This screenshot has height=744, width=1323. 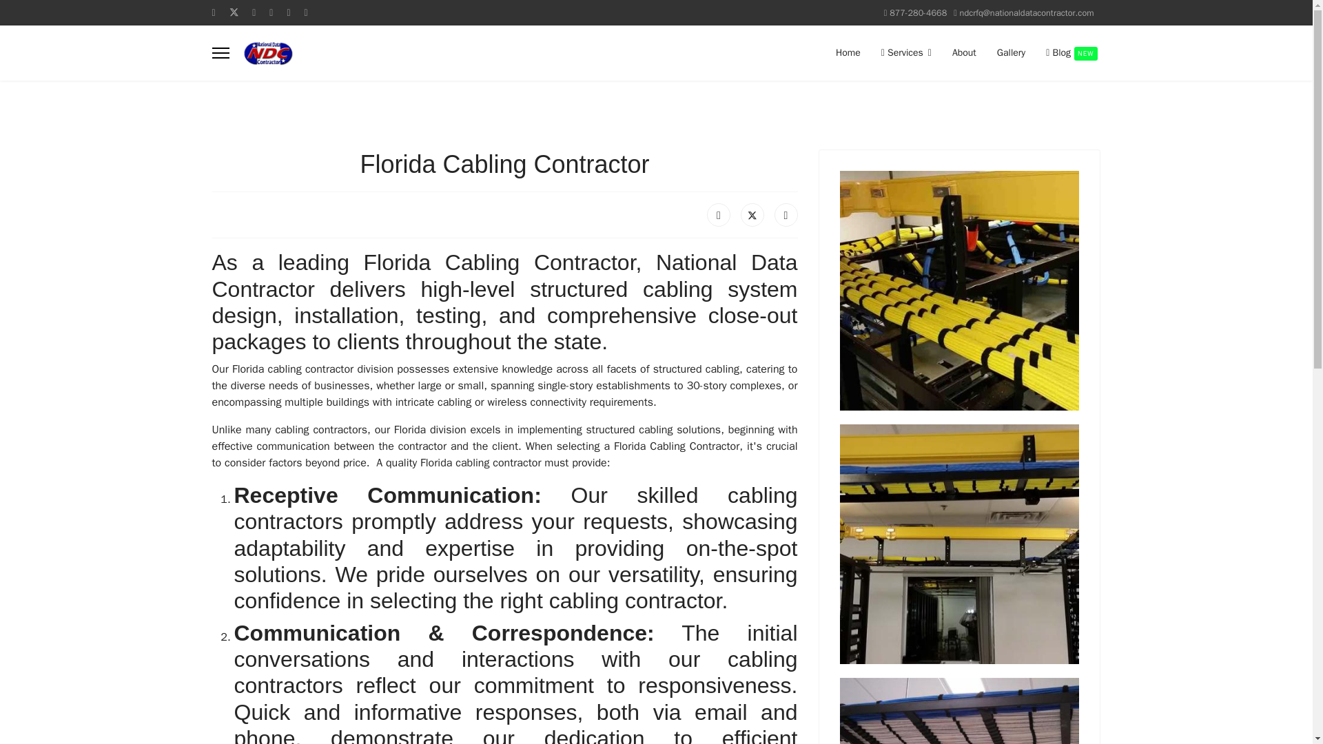 What do you see at coordinates (906, 52) in the screenshot?
I see `Services` at bounding box center [906, 52].